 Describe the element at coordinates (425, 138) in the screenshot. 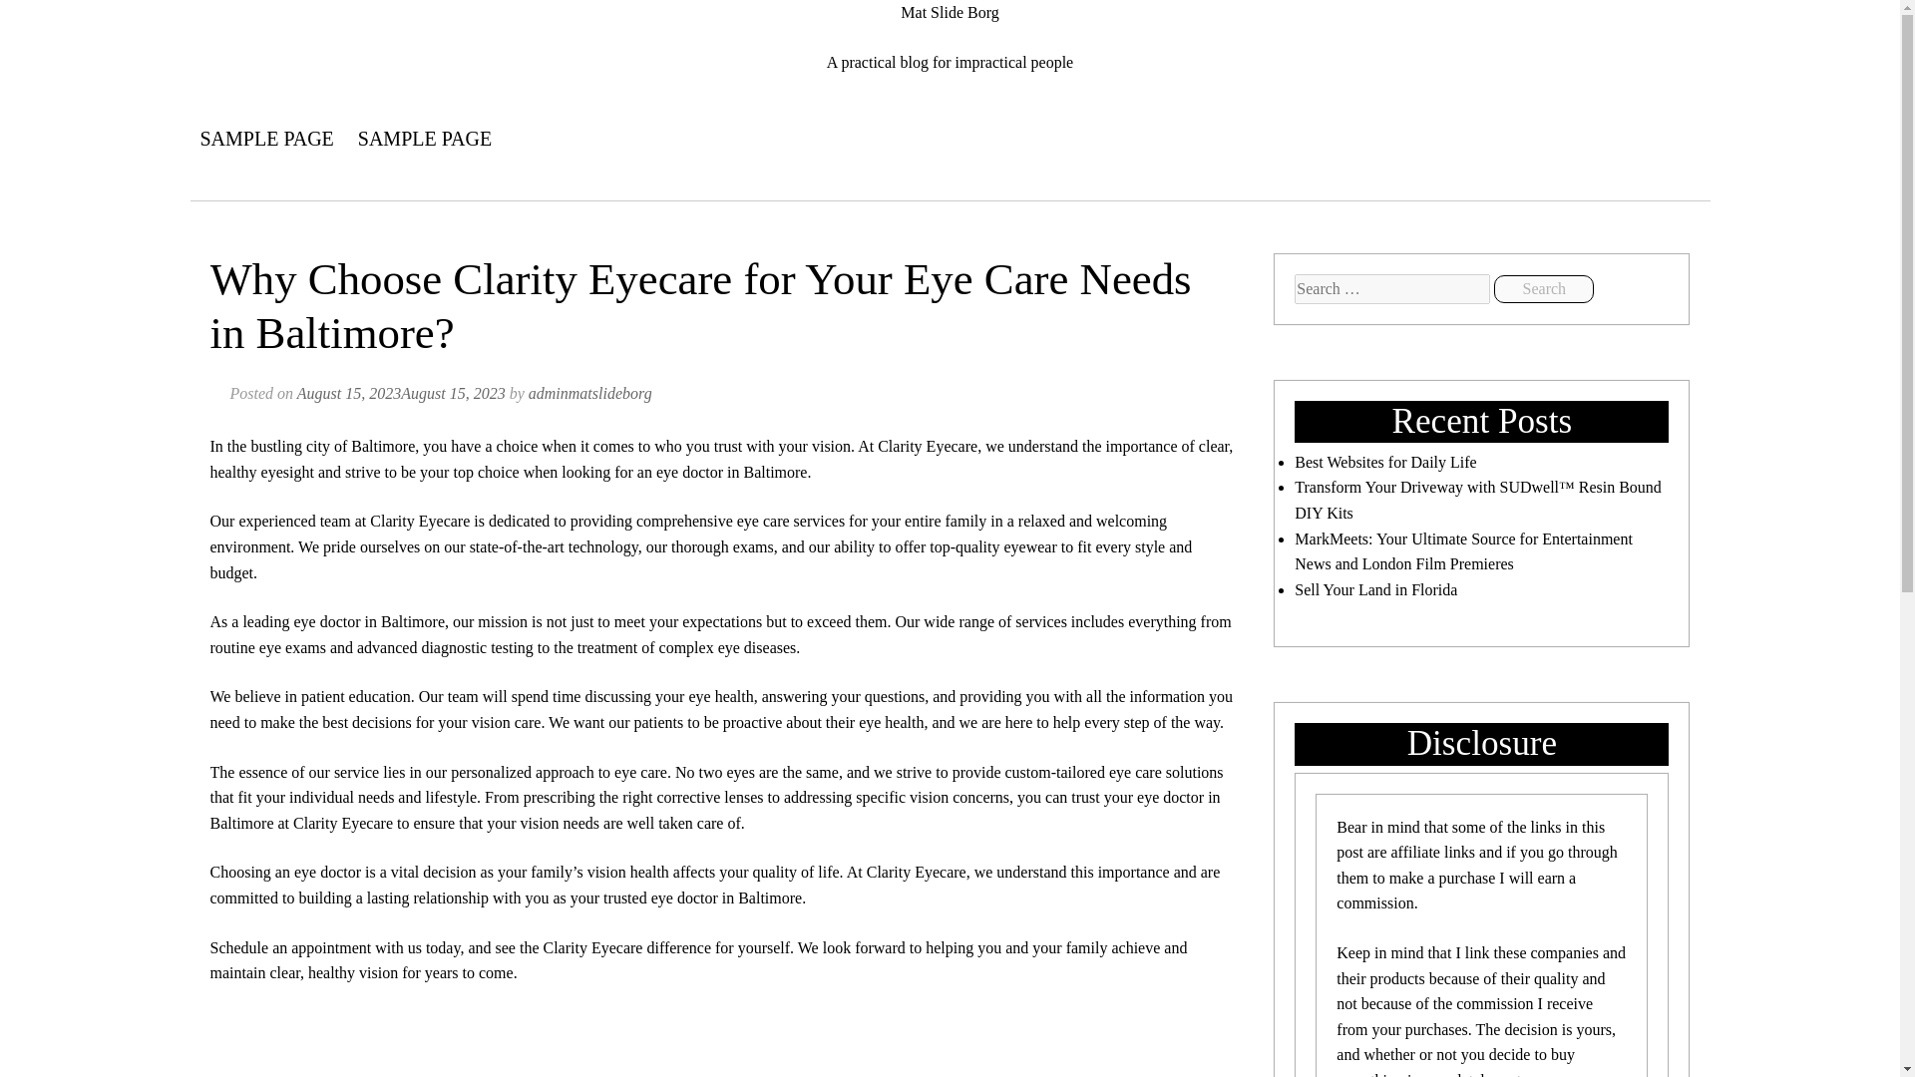

I see `SAMPLE PAGE` at that location.